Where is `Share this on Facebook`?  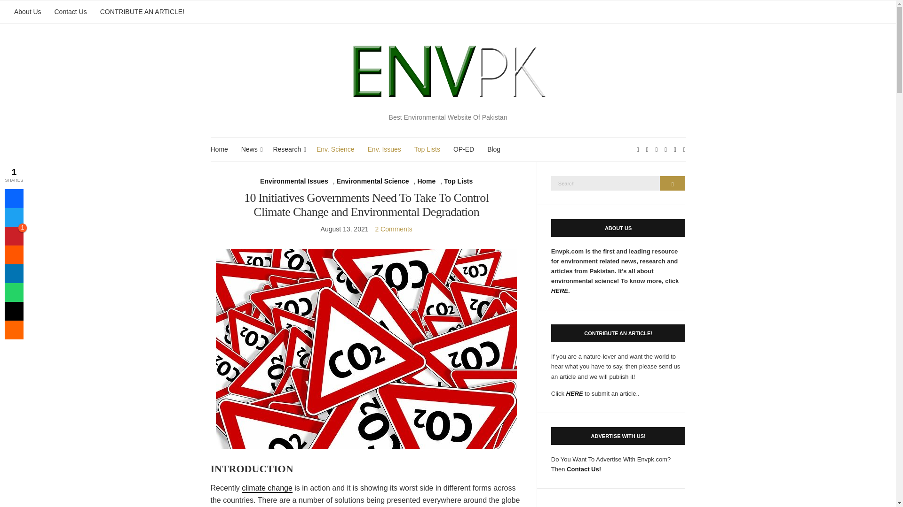 Share this on Facebook is located at coordinates (14, 198).